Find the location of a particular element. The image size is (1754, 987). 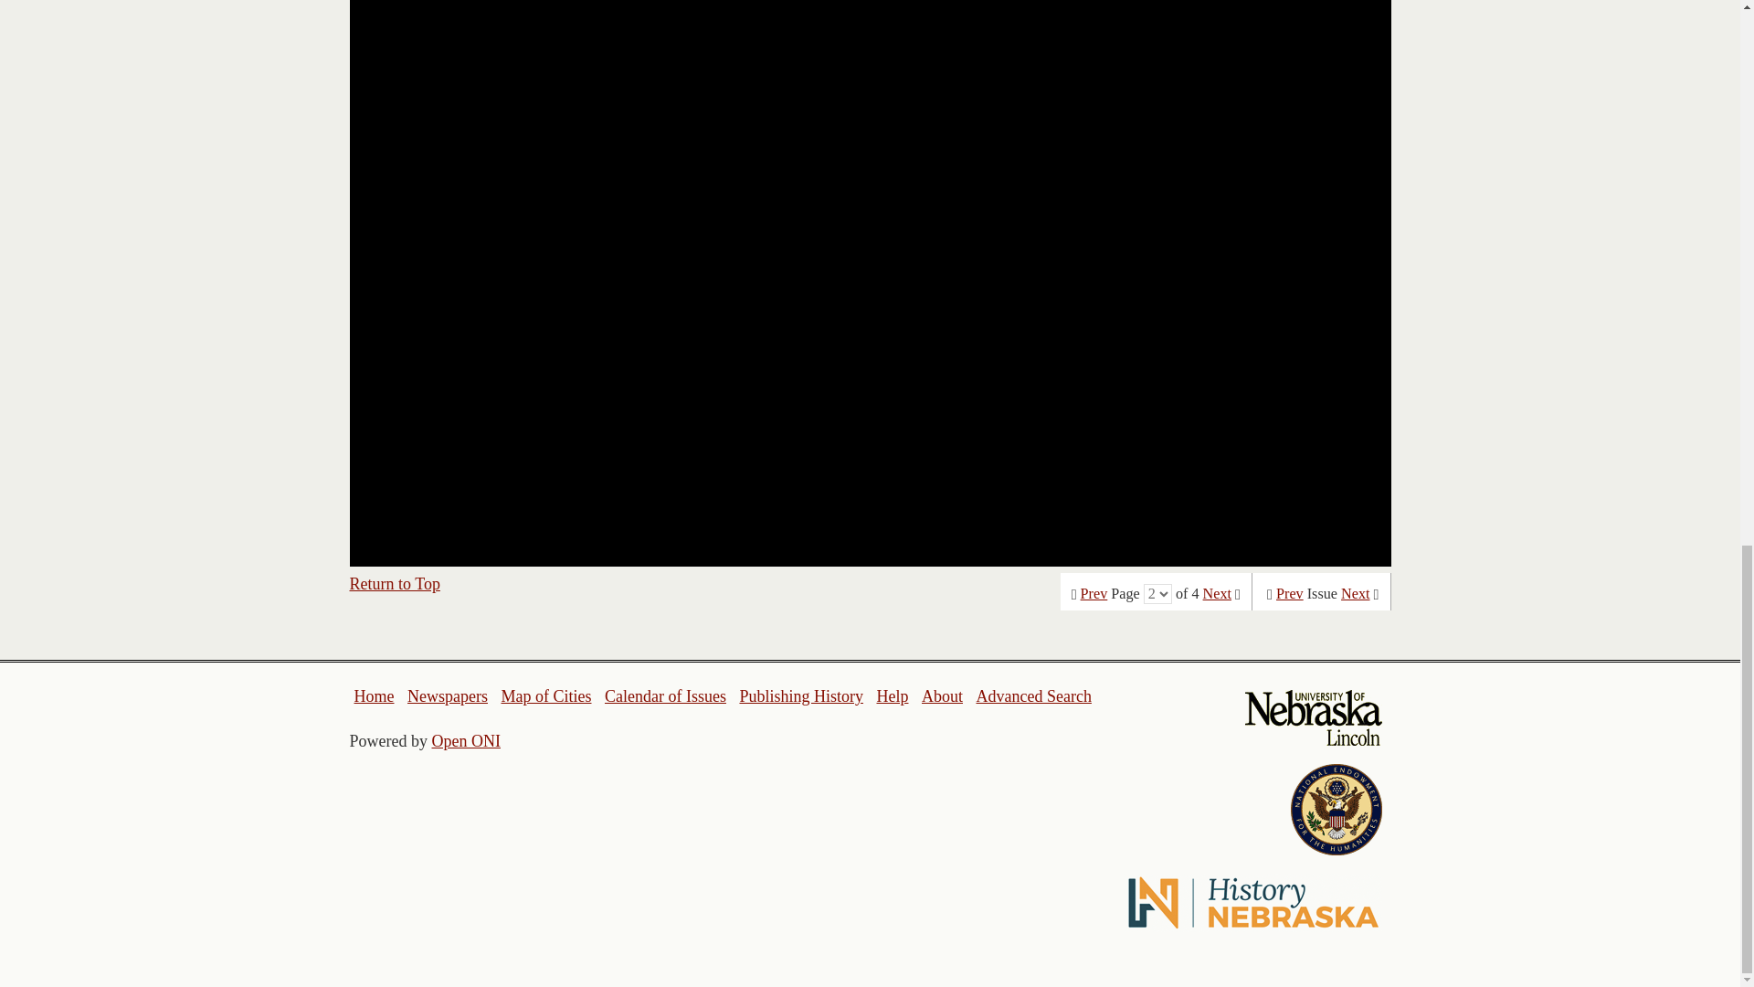

Publishing History is located at coordinates (800, 696).